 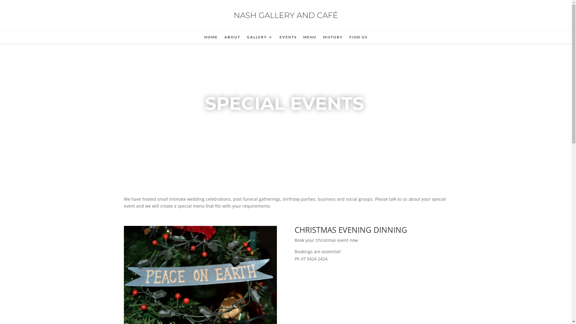 What do you see at coordinates (211, 38) in the screenshot?
I see `HOME` at bounding box center [211, 38].